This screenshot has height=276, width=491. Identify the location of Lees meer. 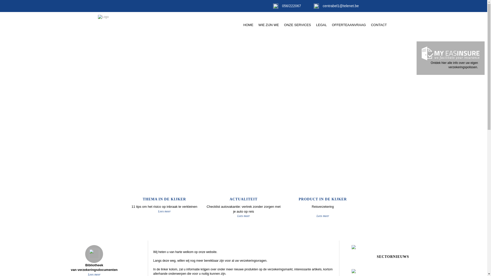
(164, 213).